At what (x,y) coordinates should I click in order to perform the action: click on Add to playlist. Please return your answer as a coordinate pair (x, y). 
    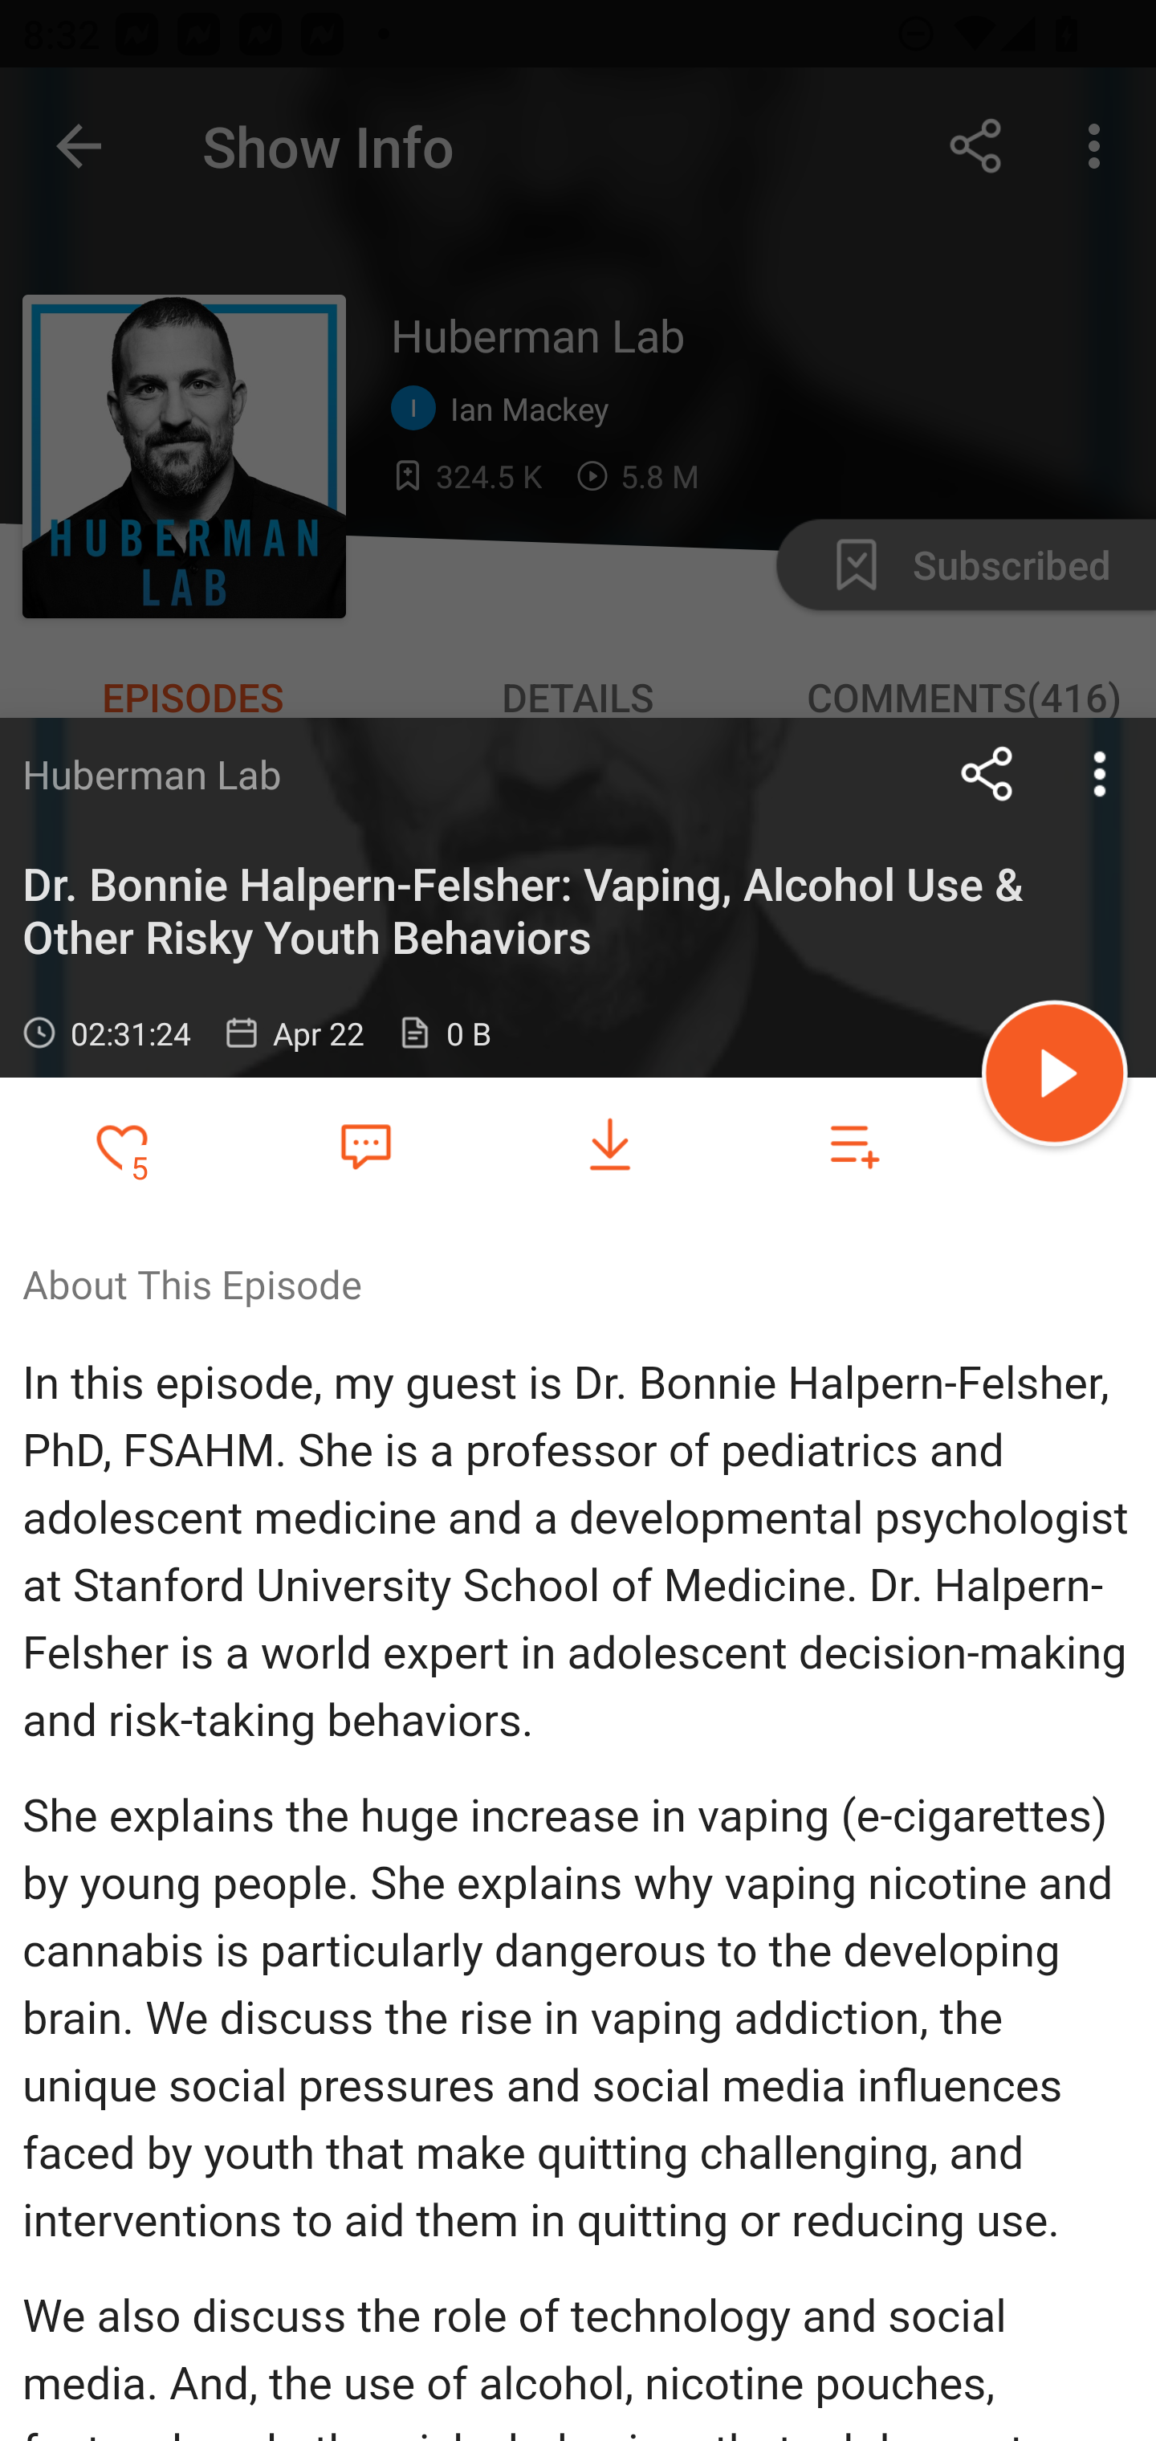
    Looking at the image, I should click on (854, 1145).